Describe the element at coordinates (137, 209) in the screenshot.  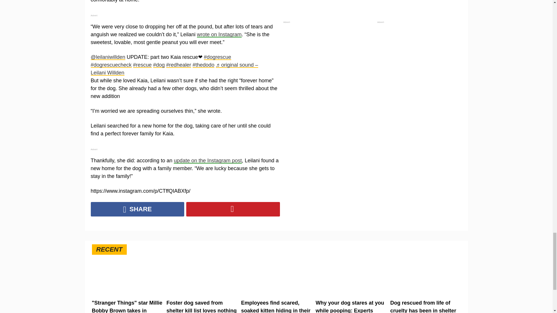
I see `SHARE` at that location.